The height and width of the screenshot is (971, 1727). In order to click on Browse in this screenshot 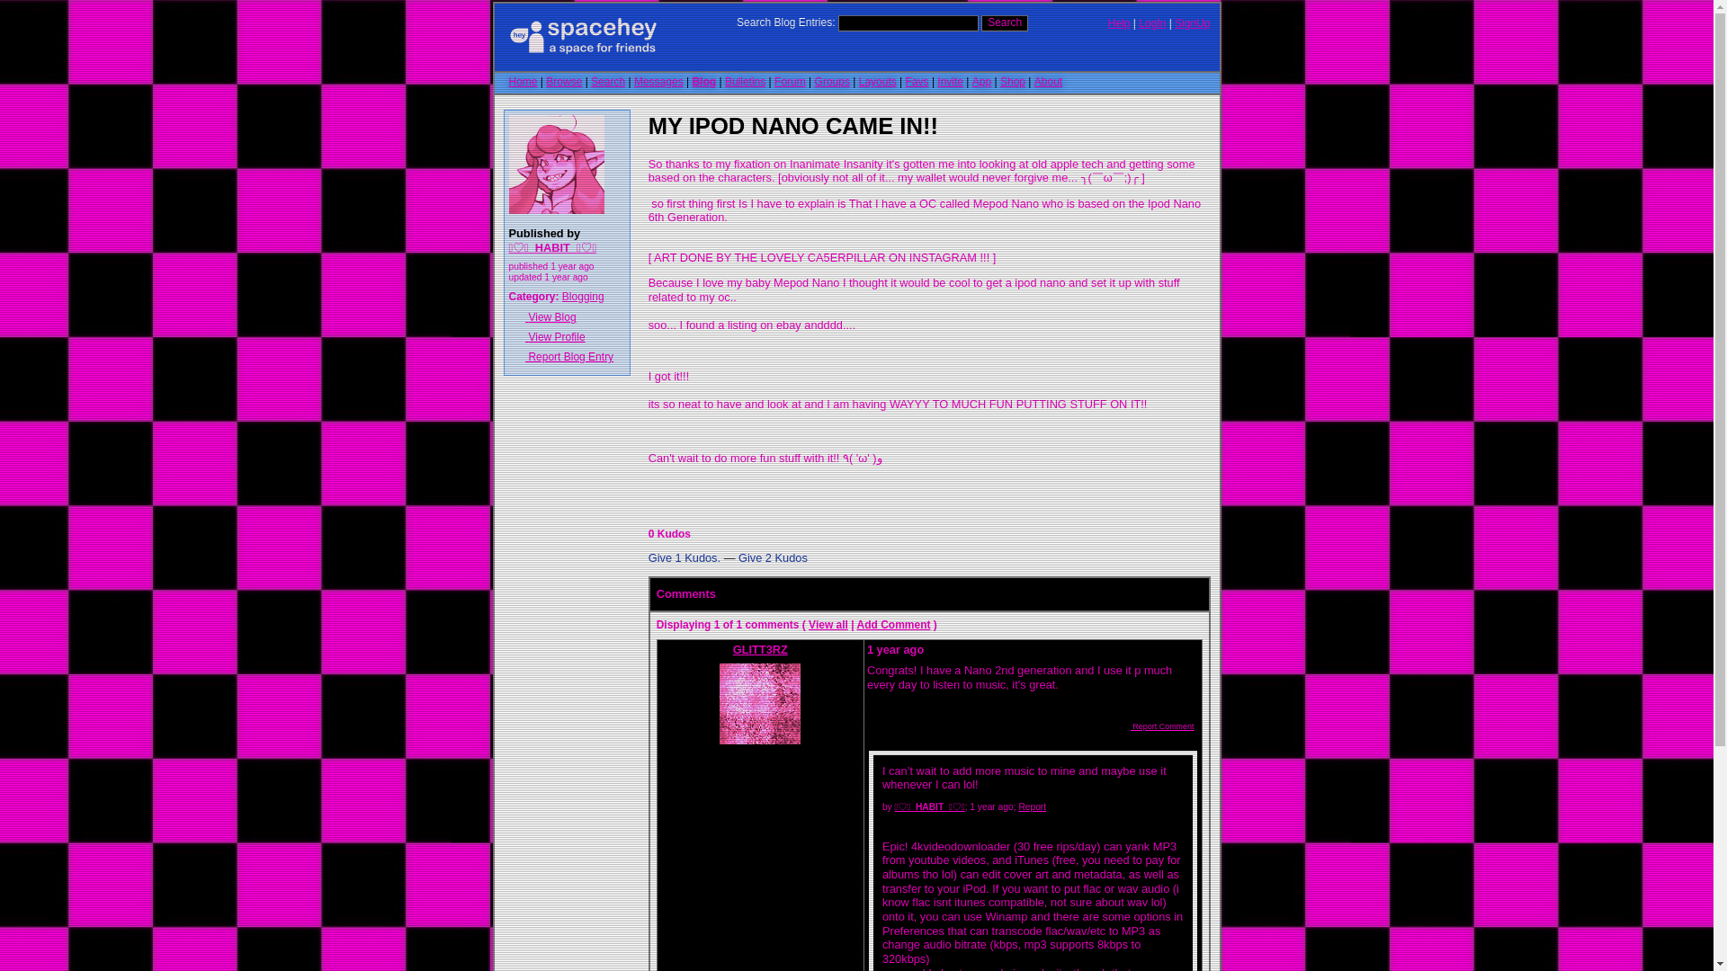, I will do `click(563, 82)`.